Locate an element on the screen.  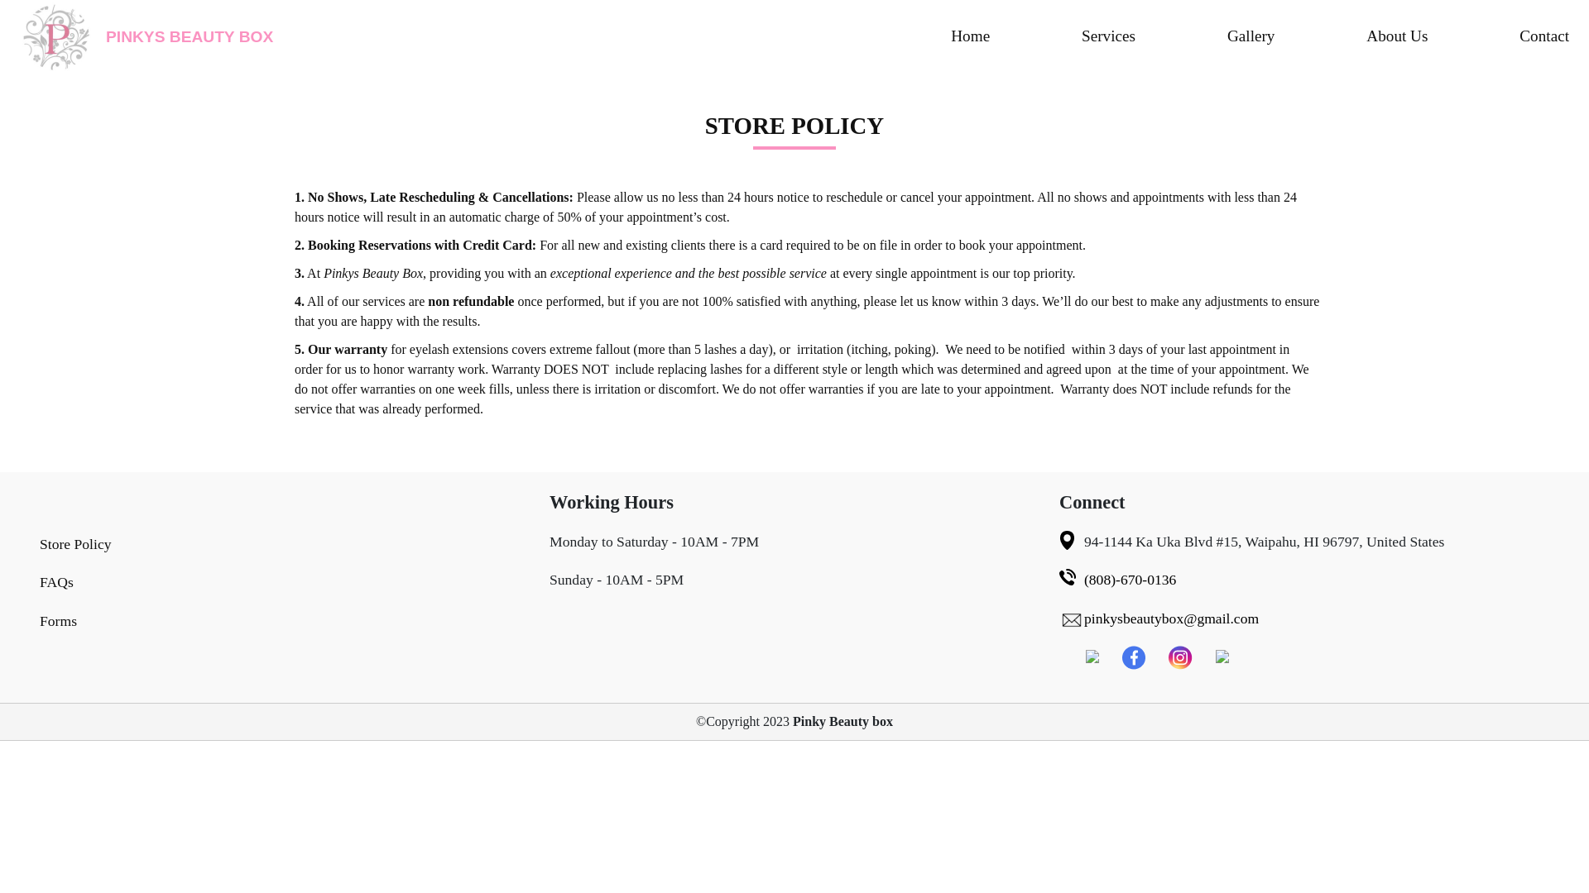
Forms is located at coordinates (58, 620).